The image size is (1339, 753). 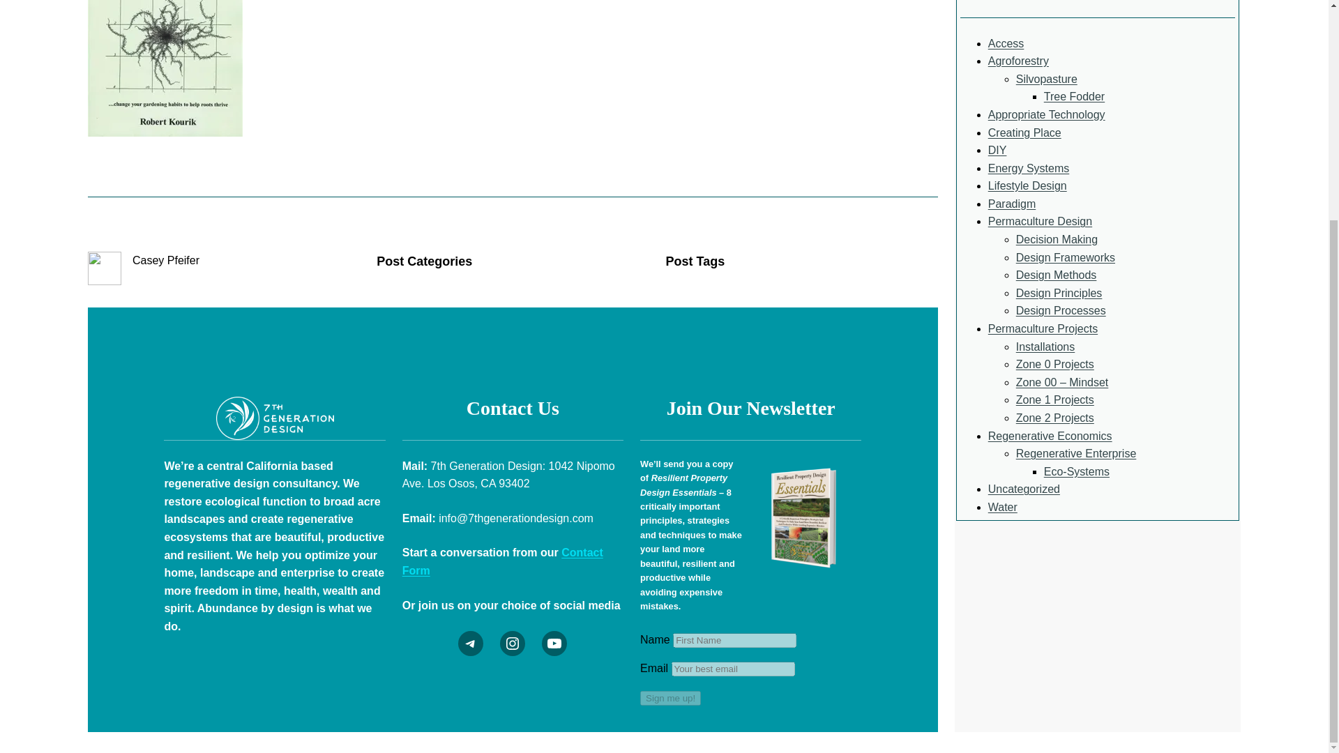 What do you see at coordinates (669, 698) in the screenshot?
I see `Sign me up!` at bounding box center [669, 698].